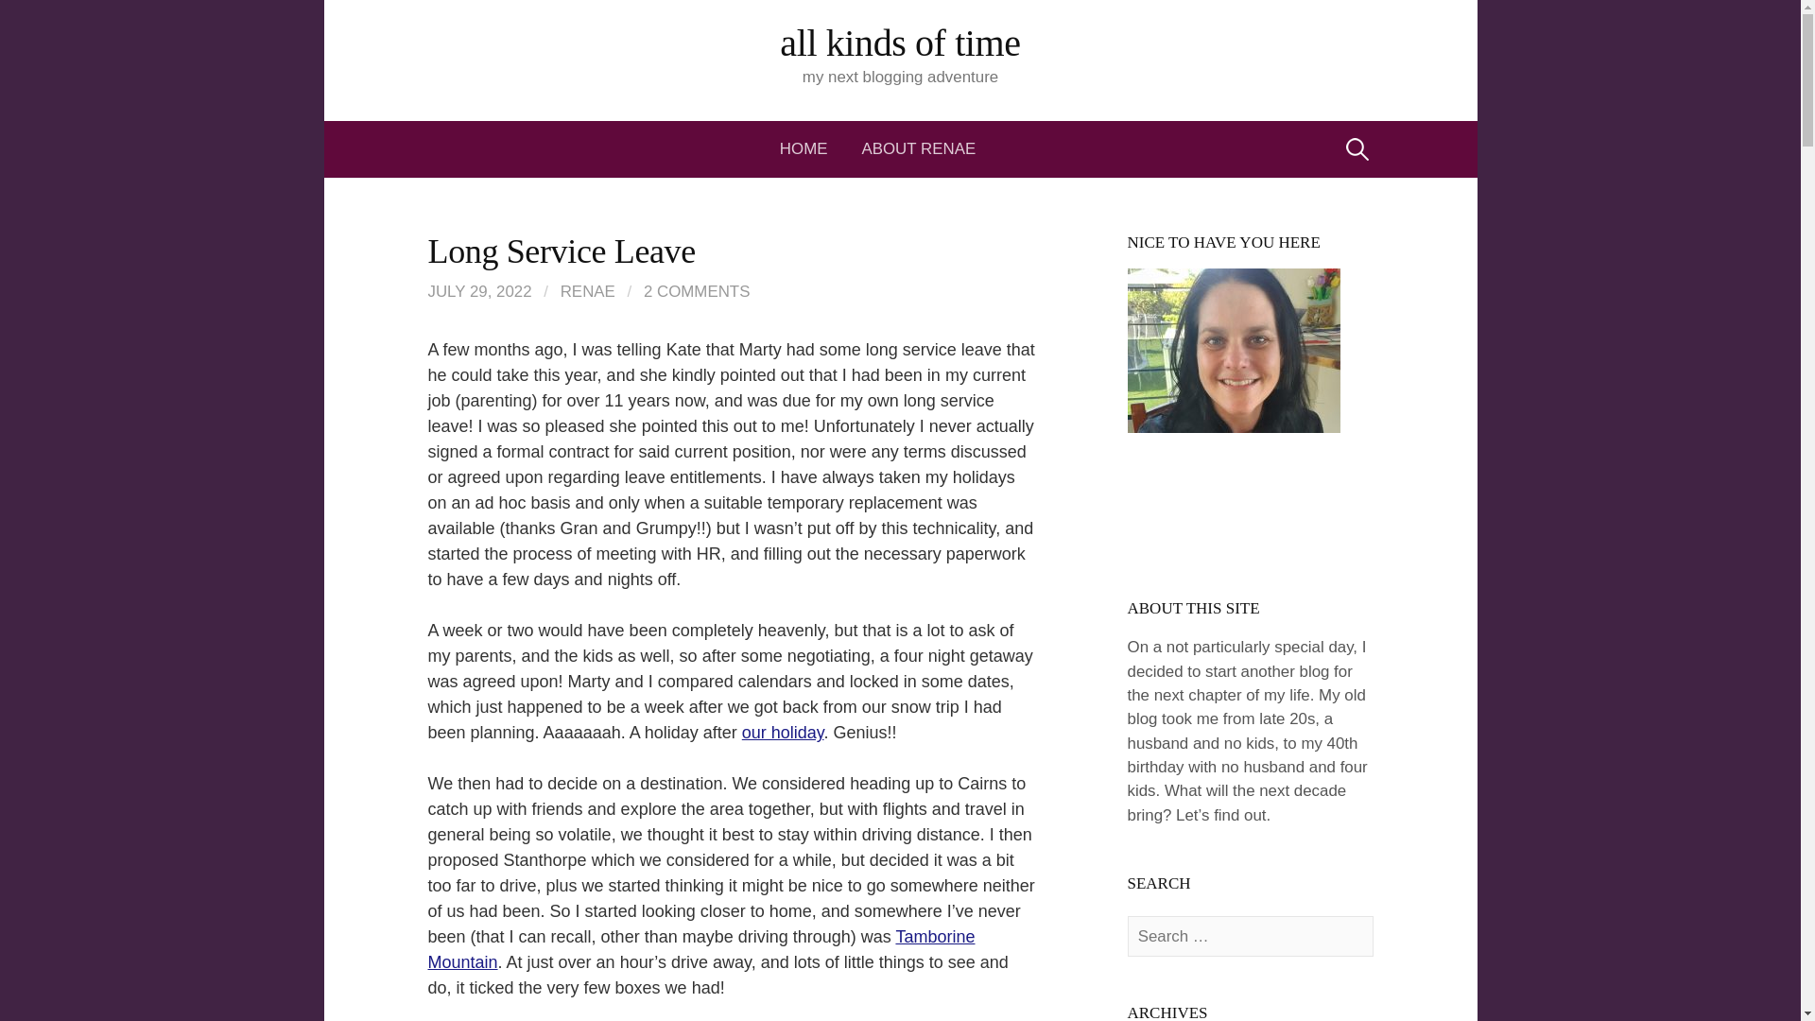  Describe the element at coordinates (783, 732) in the screenshot. I see `our holiday` at that location.